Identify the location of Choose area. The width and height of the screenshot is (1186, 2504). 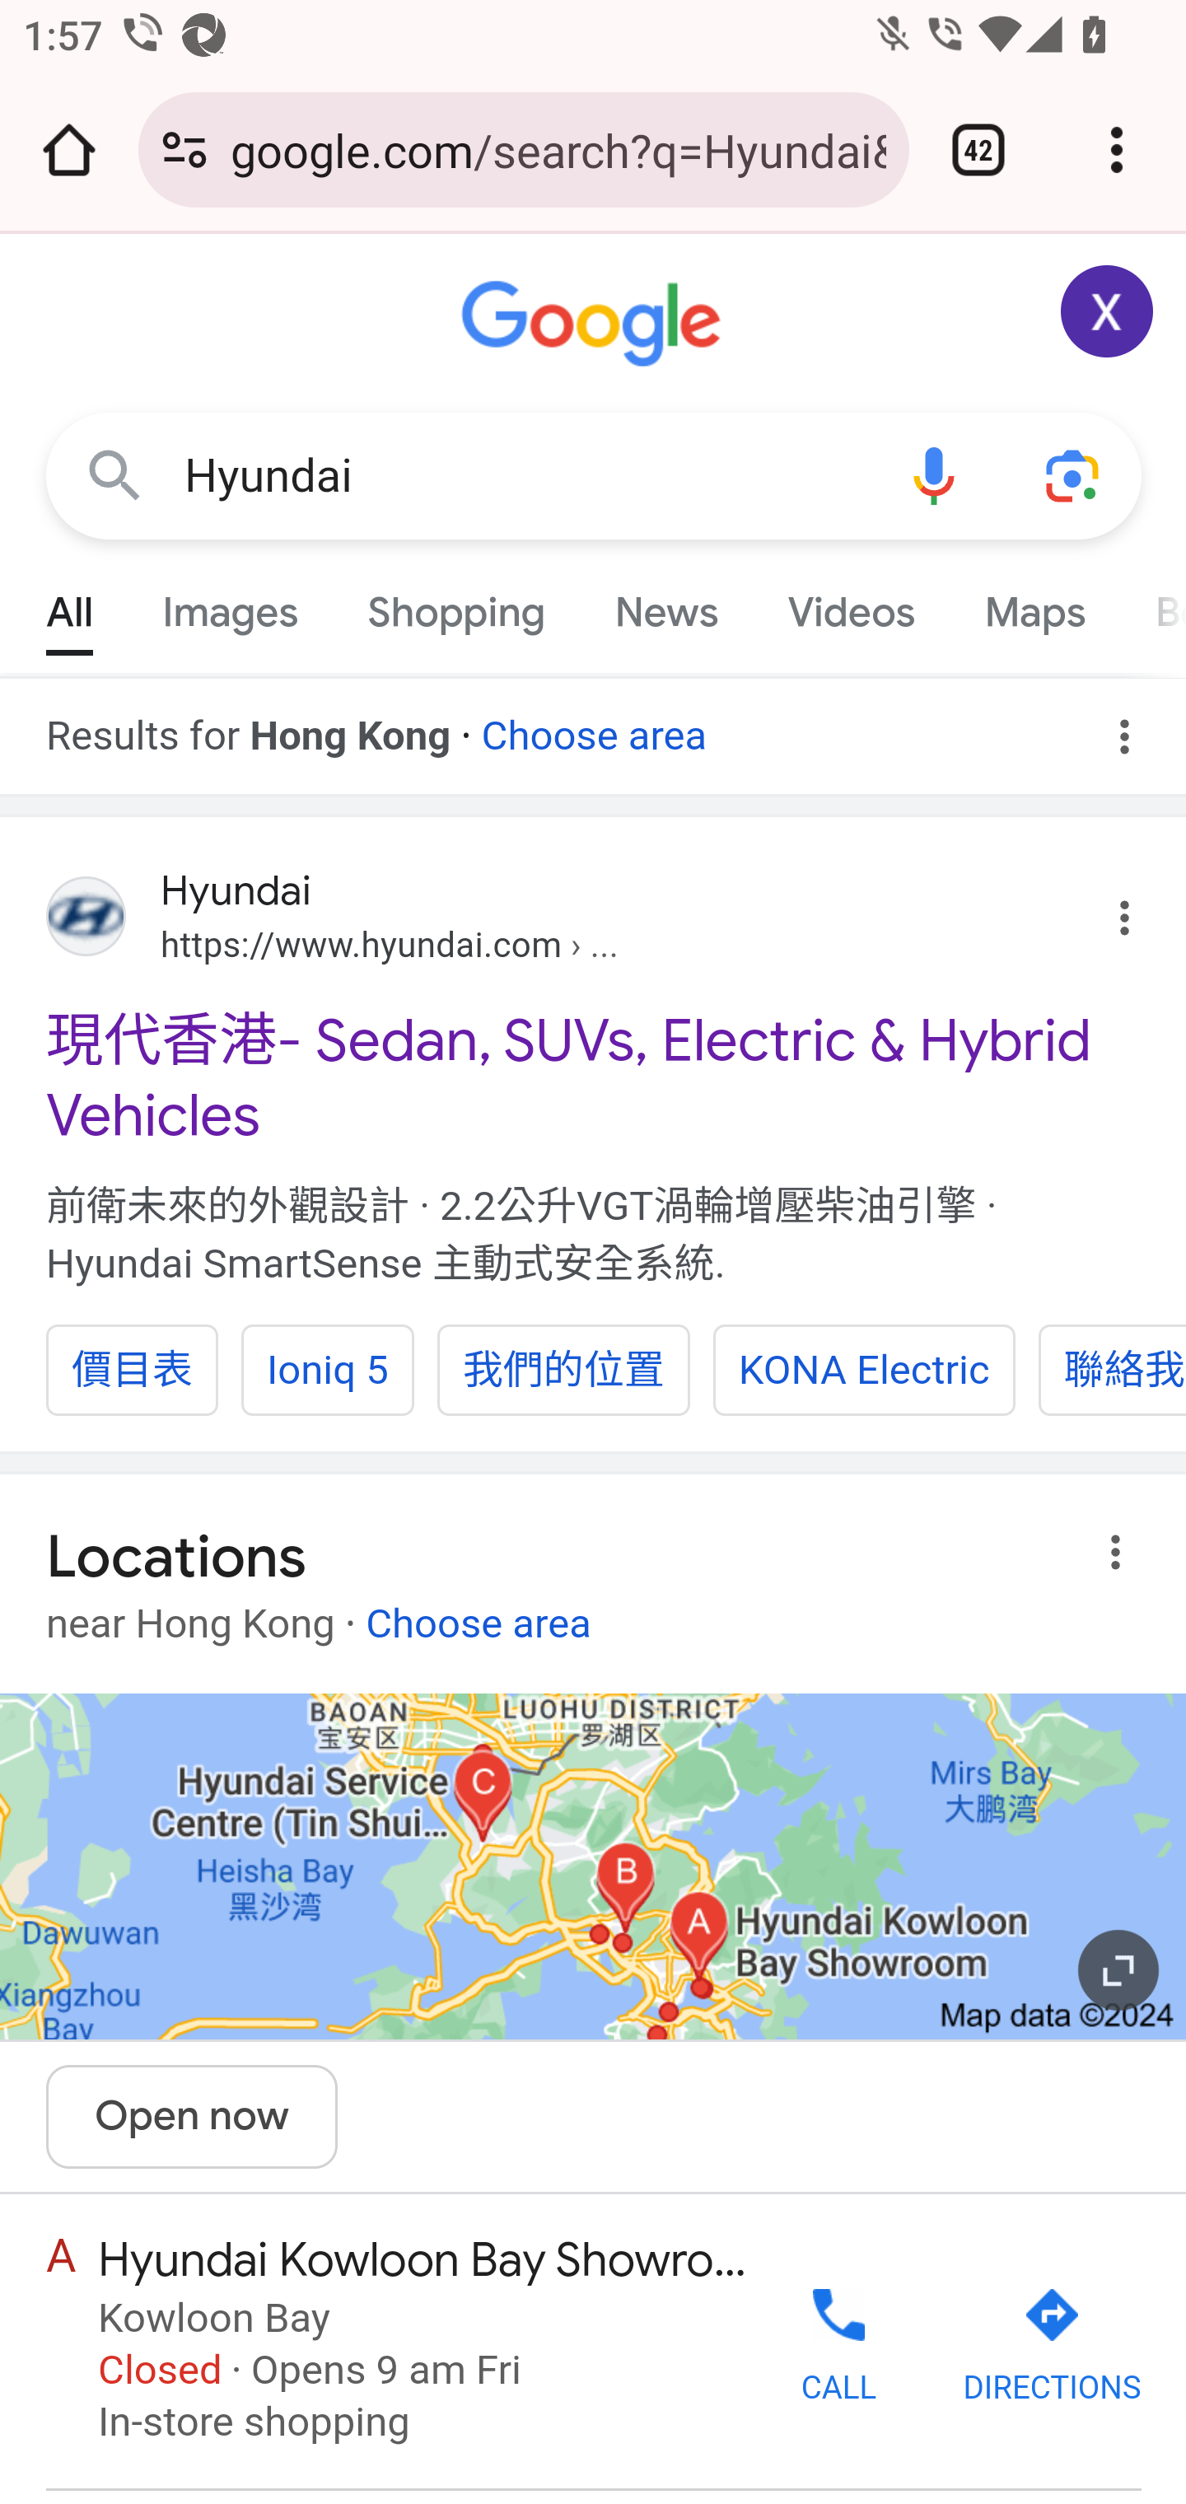
(593, 725).